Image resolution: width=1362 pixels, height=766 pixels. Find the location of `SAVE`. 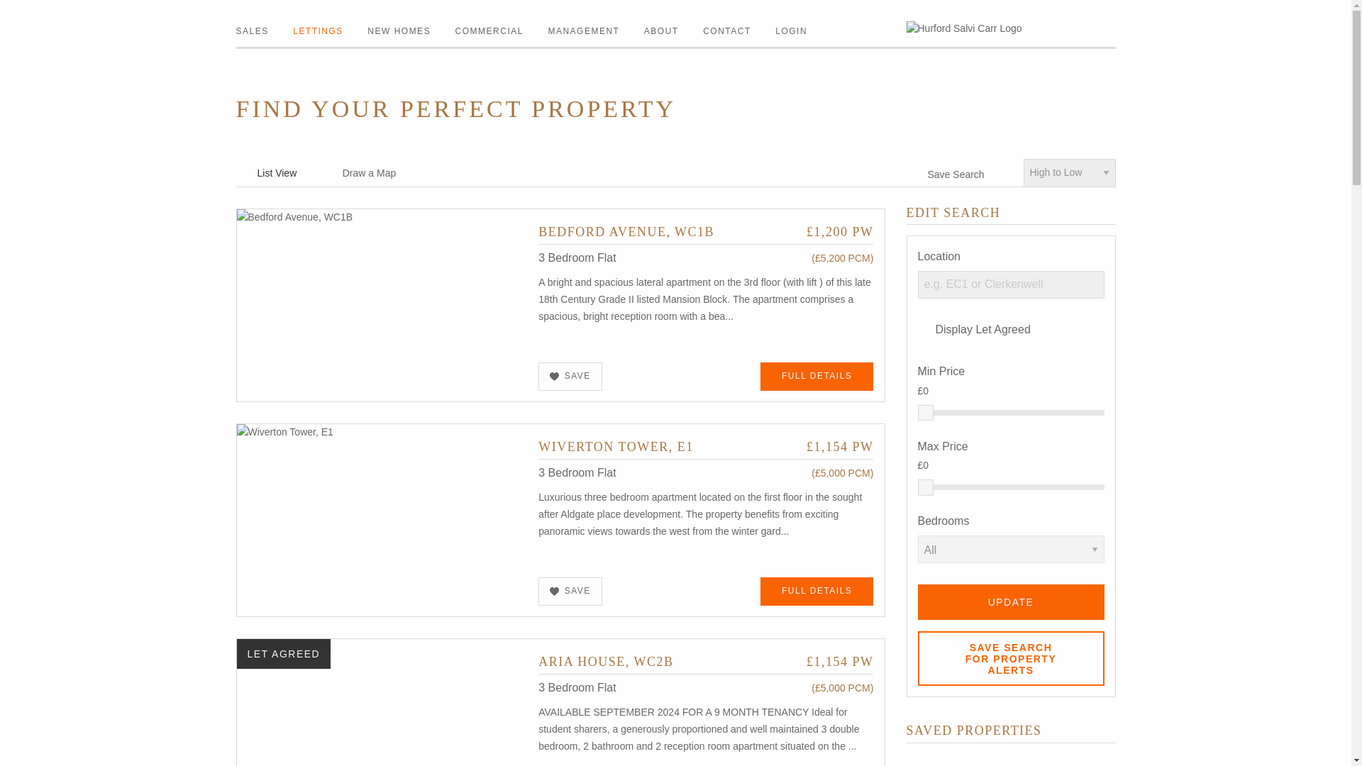

SAVE is located at coordinates (570, 592).